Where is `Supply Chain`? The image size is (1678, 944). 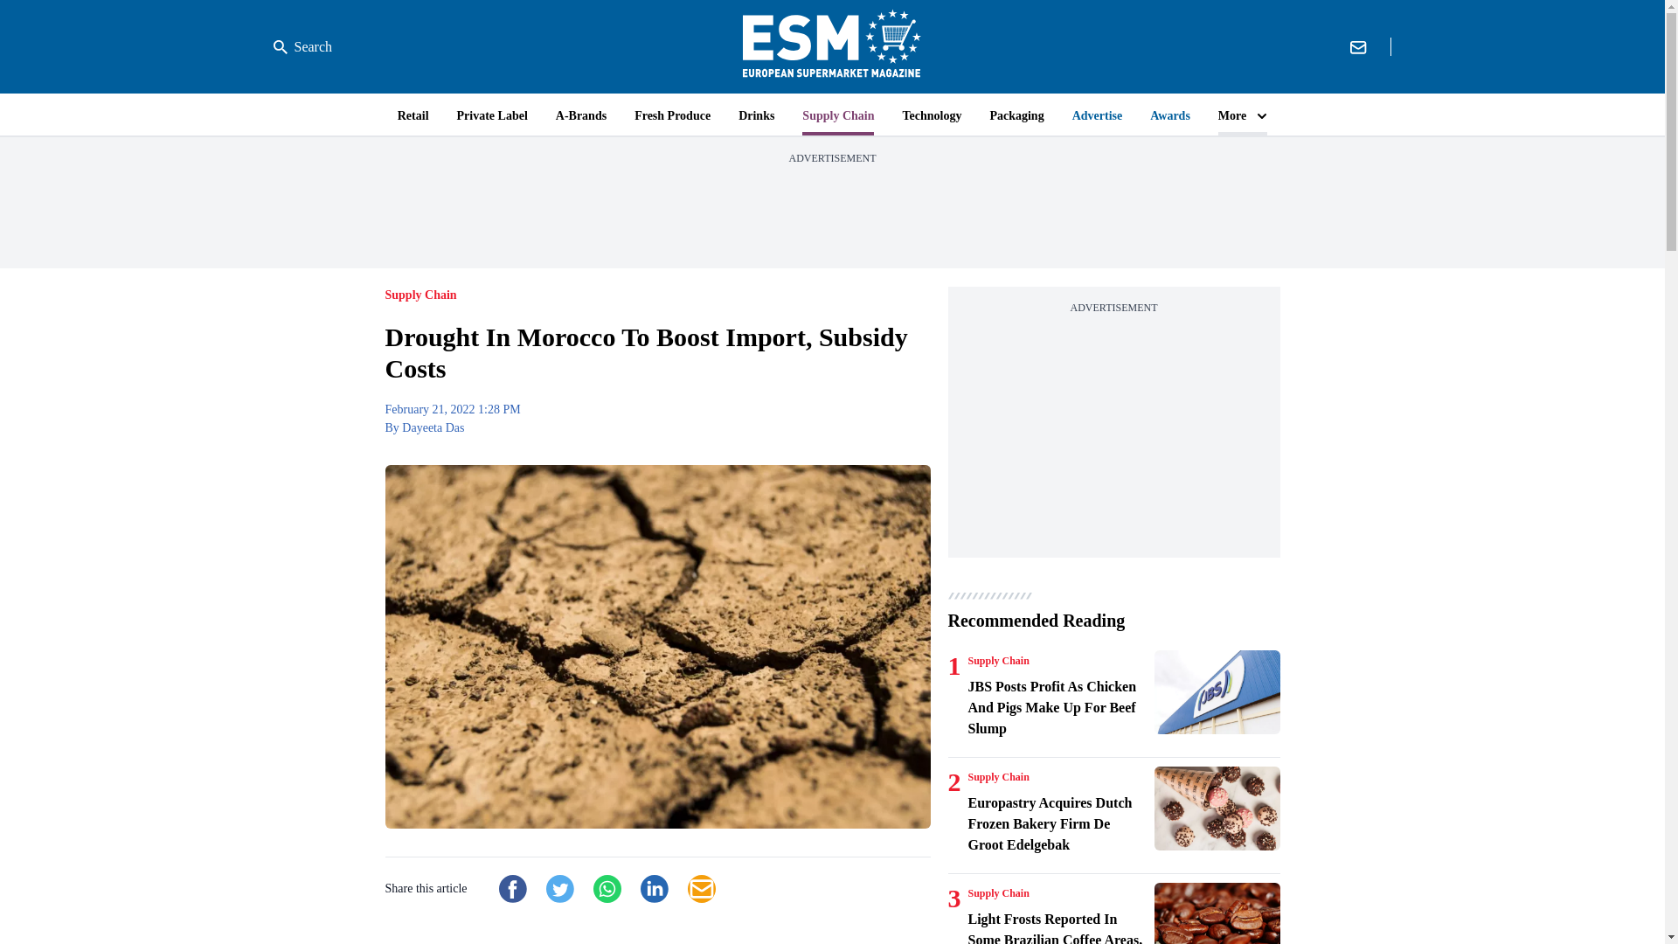
Supply Chain is located at coordinates (998, 777).